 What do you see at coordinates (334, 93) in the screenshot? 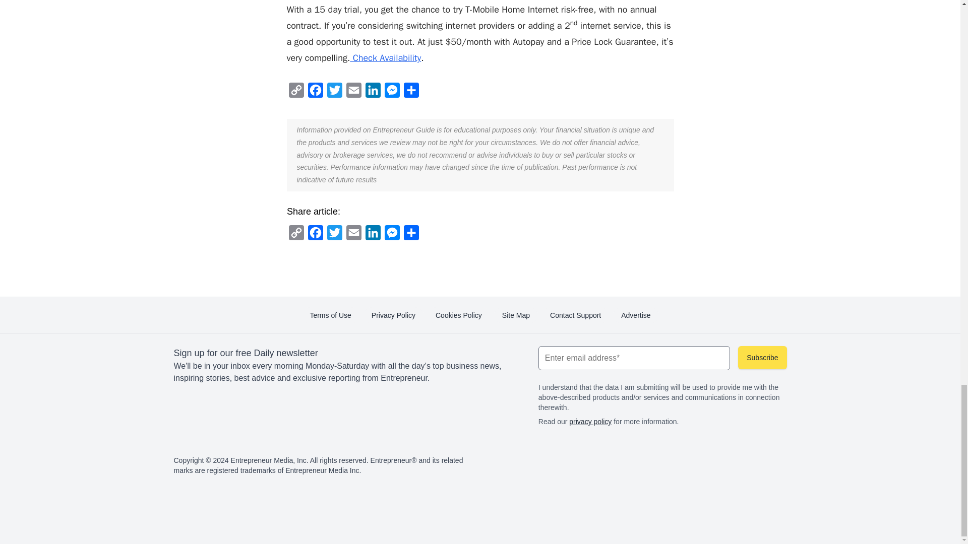
I see `Twitter` at bounding box center [334, 93].